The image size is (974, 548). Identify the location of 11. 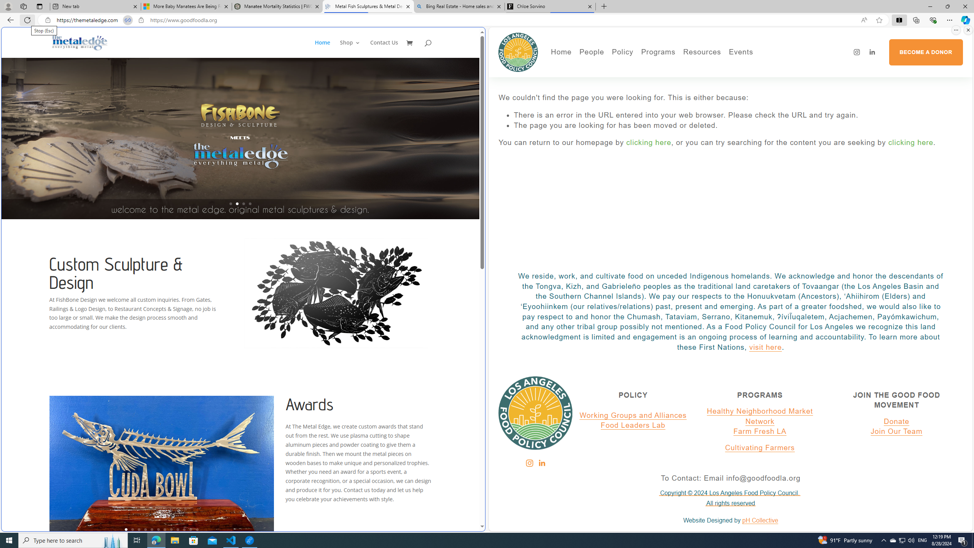
(191, 529).